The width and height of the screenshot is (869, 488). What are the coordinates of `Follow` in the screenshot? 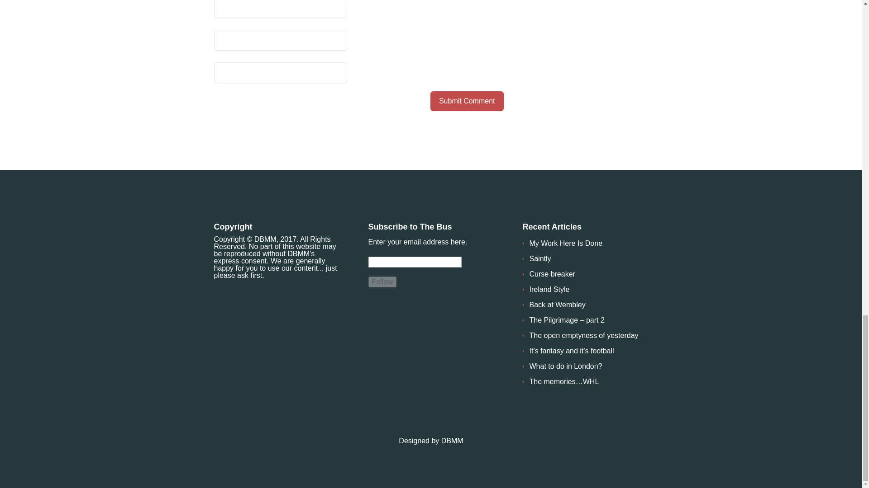 It's located at (382, 282).